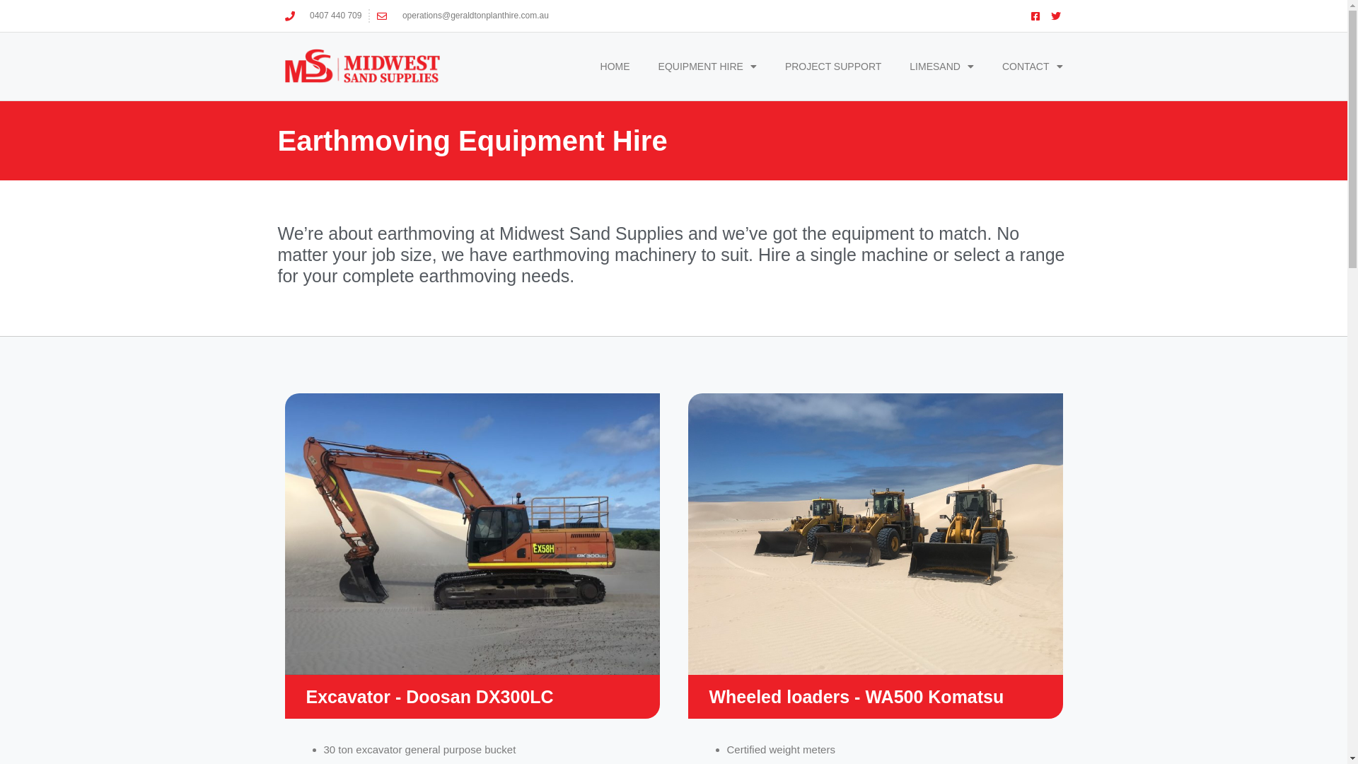  I want to click on CONTACT, so click(1033, 66).